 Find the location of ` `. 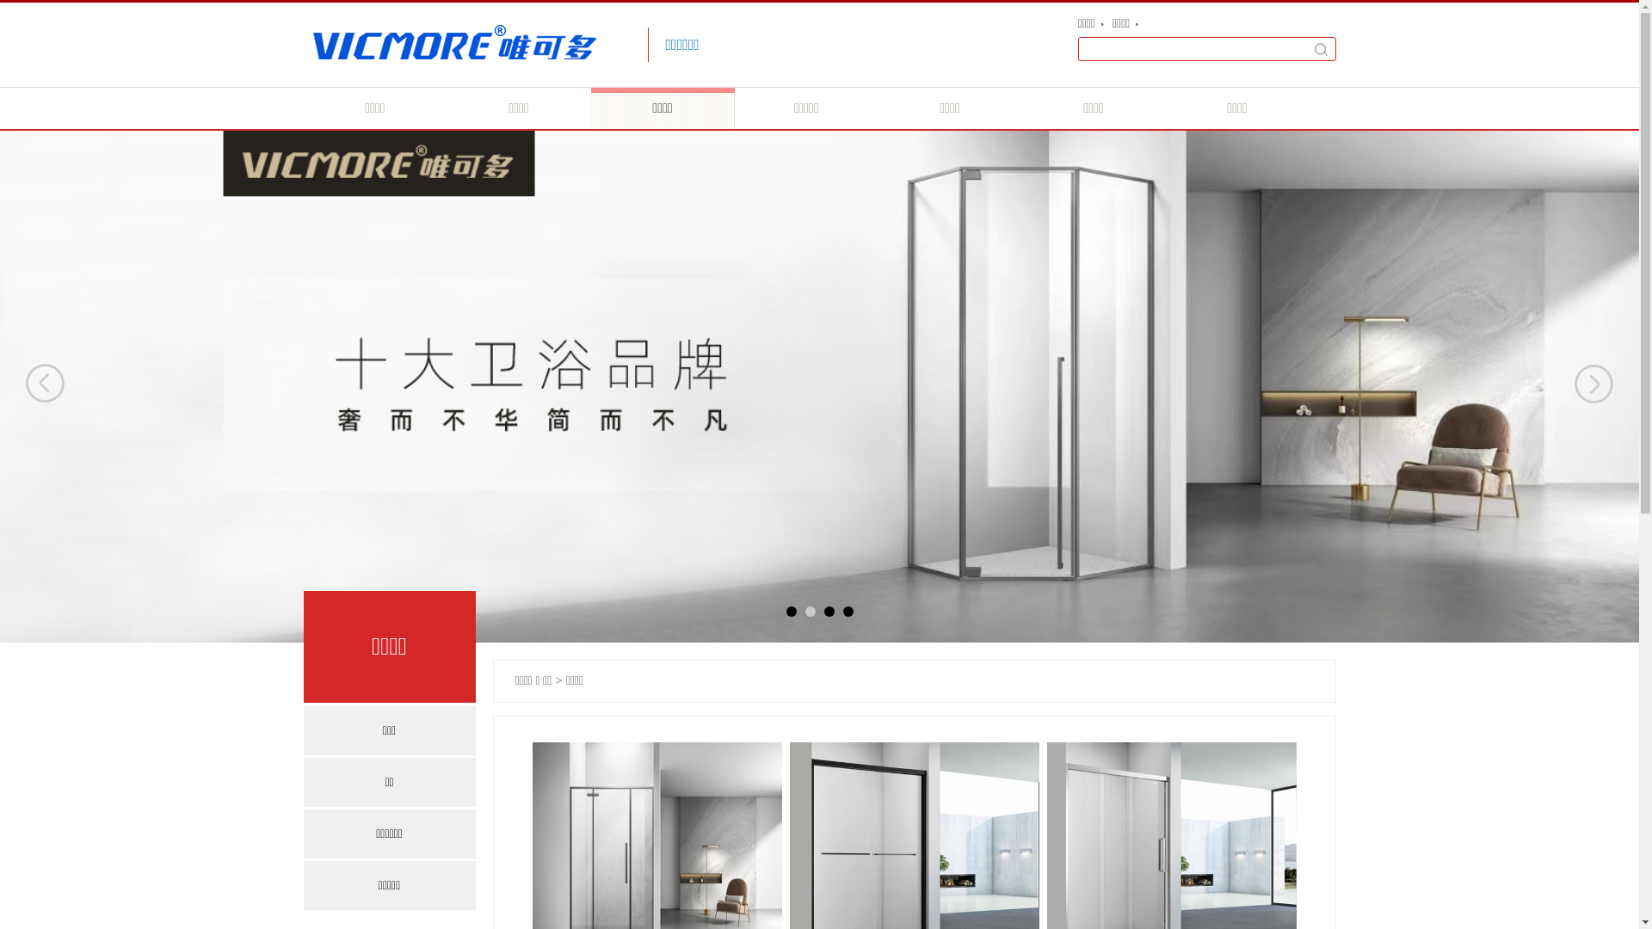

  is located at coordinates (1321, 49).